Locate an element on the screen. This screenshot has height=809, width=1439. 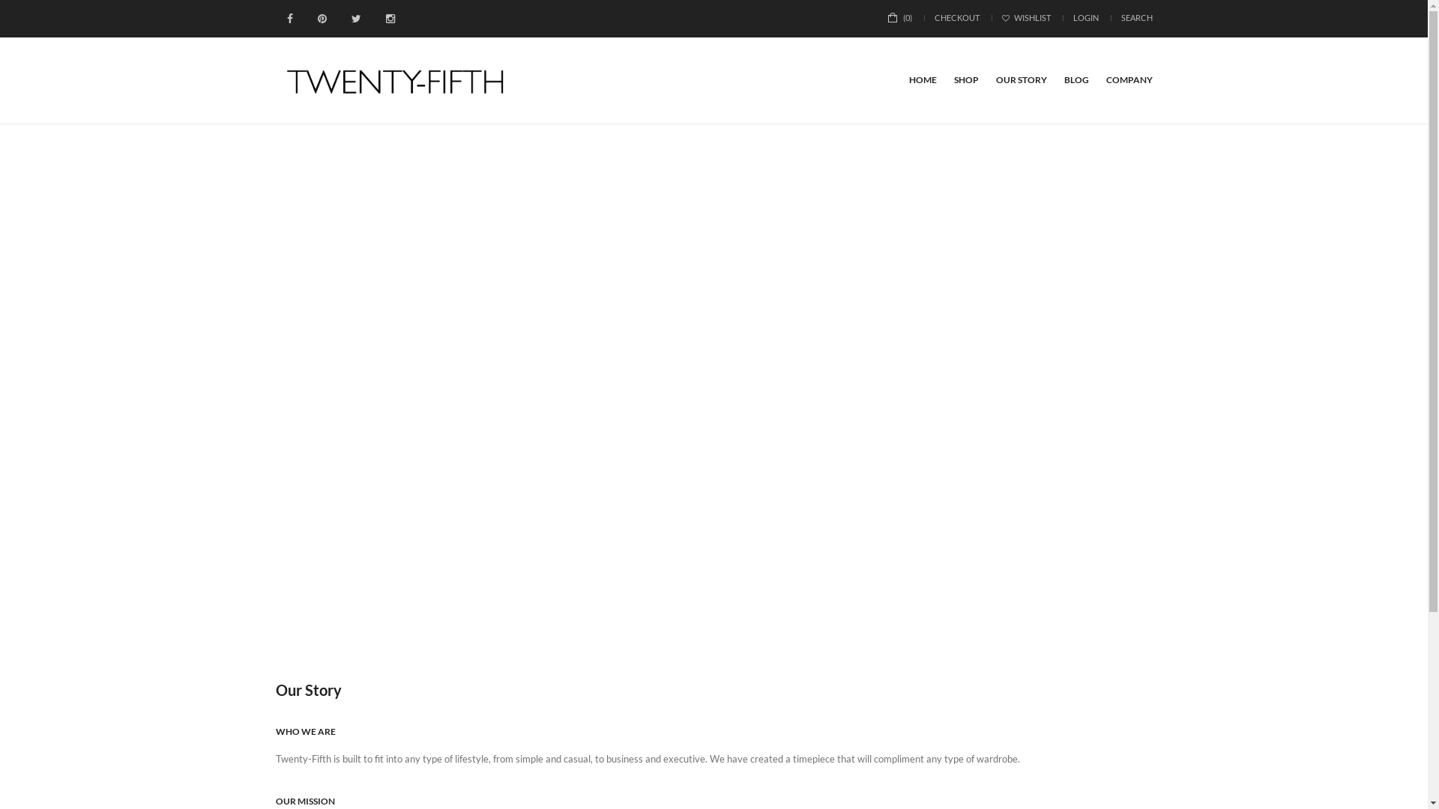
LOGIN is located at coordinates (1086, 18).